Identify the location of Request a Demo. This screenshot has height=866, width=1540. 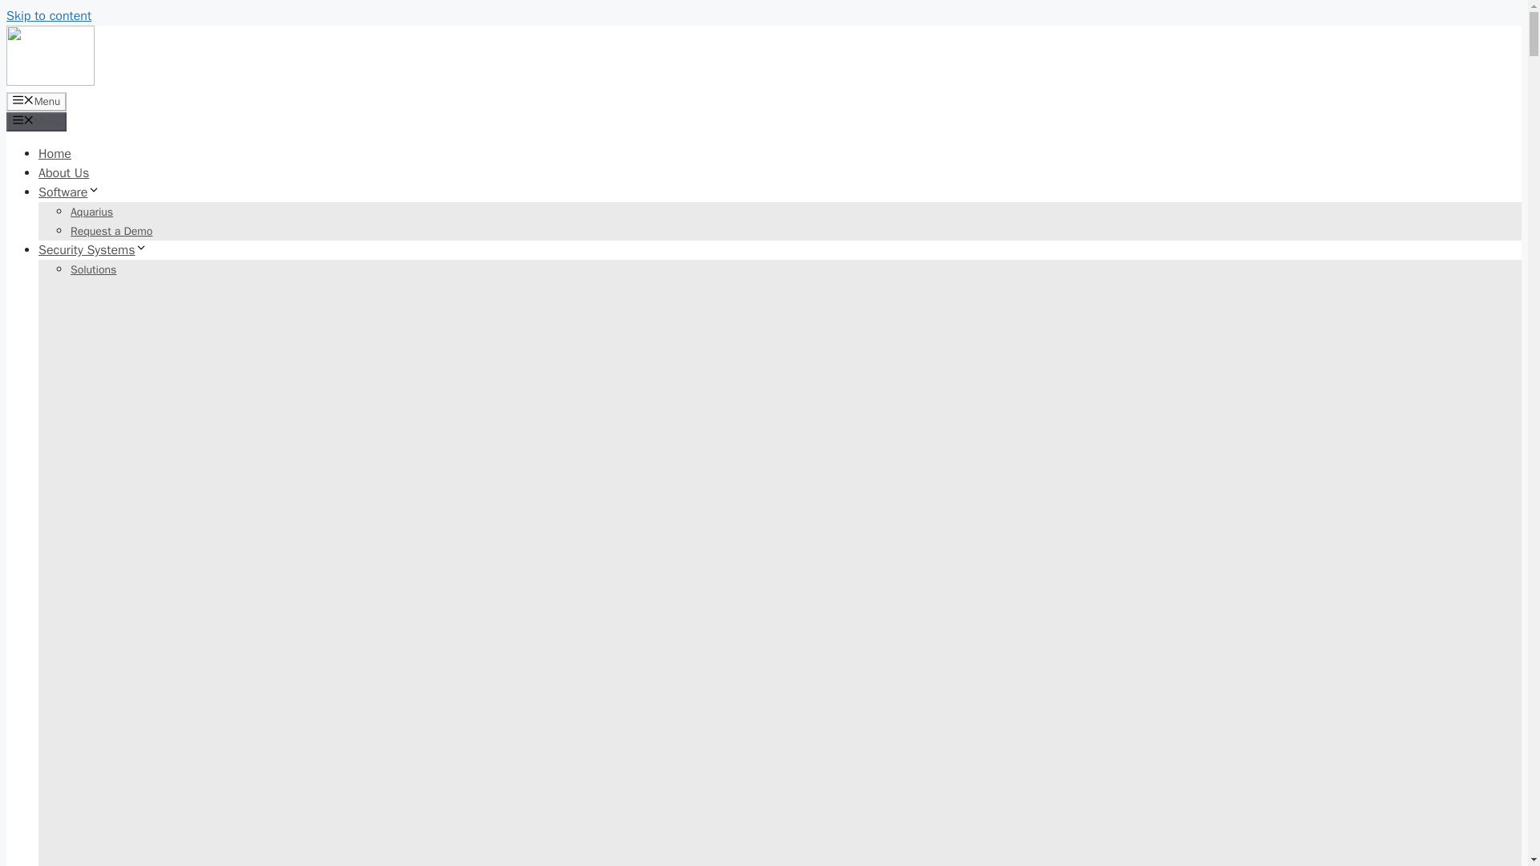
(111, 231).